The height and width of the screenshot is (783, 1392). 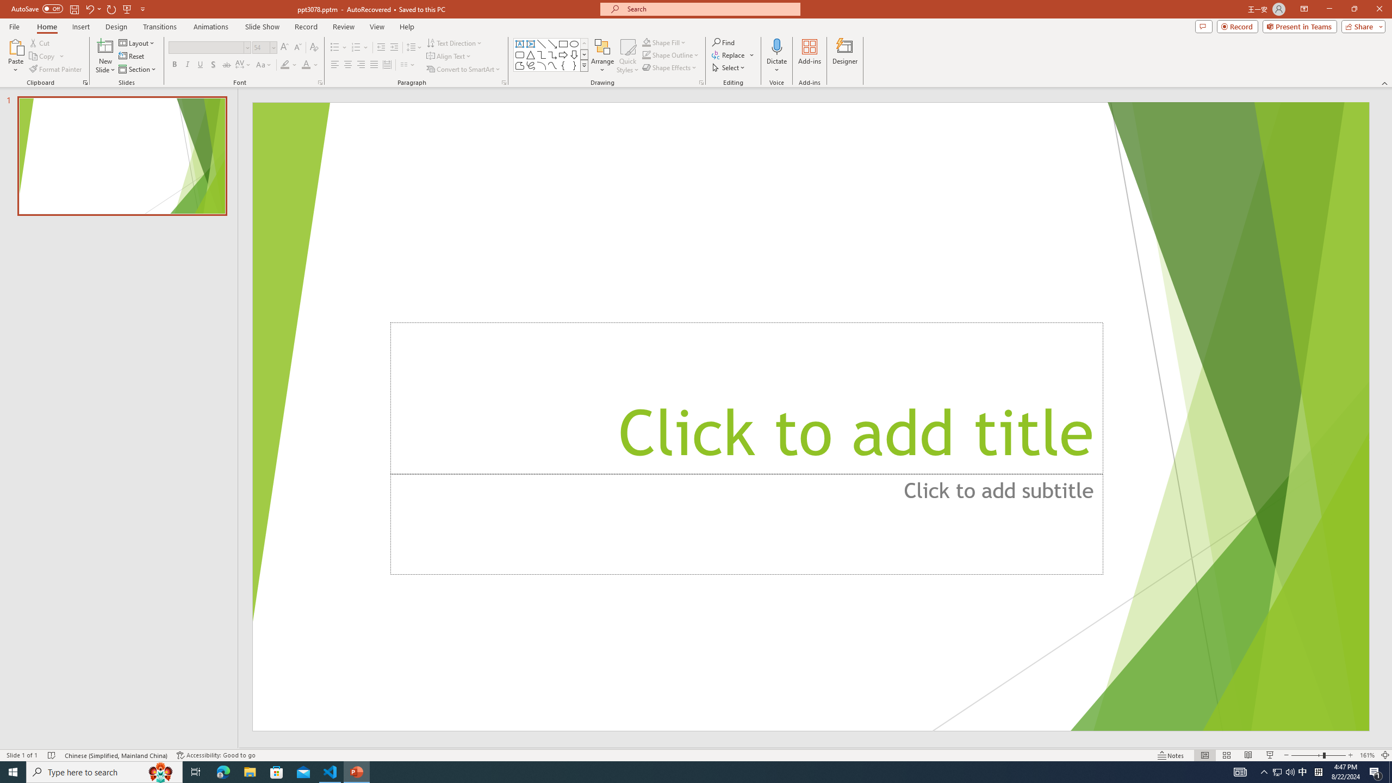 I want to click on File Tab, so click(x=14, y=26).